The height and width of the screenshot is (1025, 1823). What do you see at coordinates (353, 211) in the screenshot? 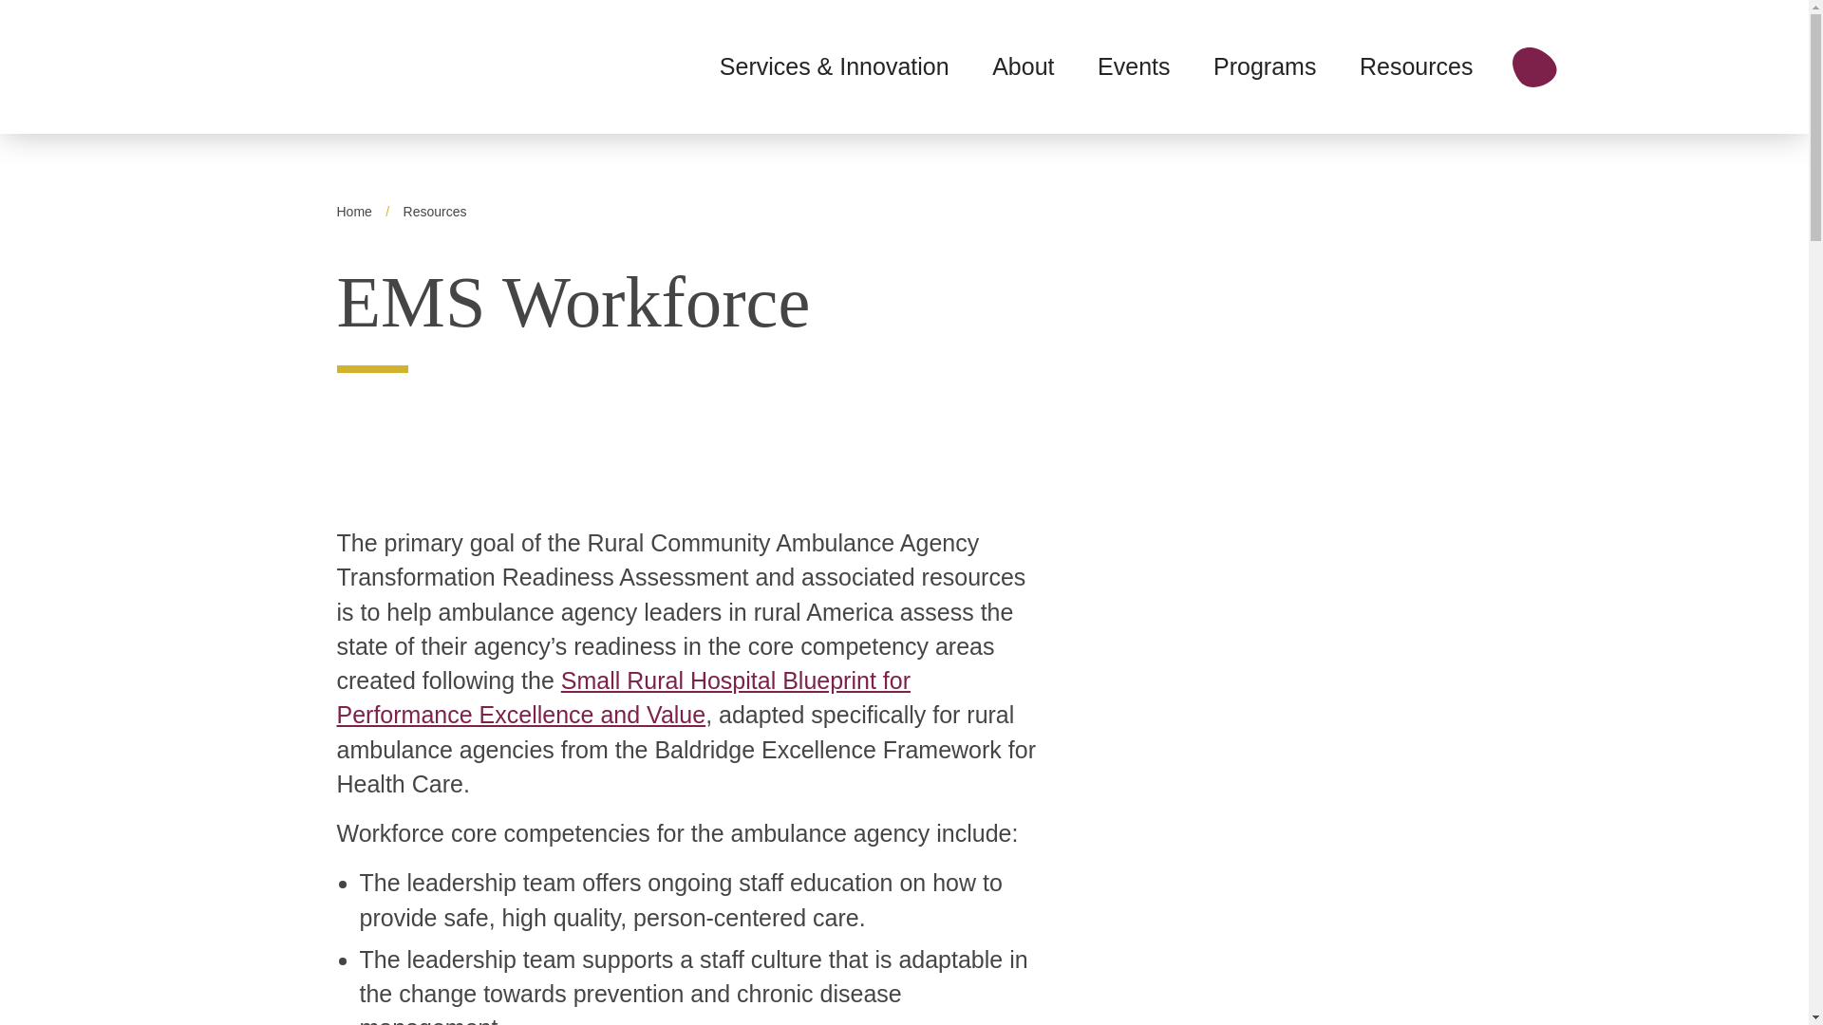
I see `Home` at bounding box center [353, 211].